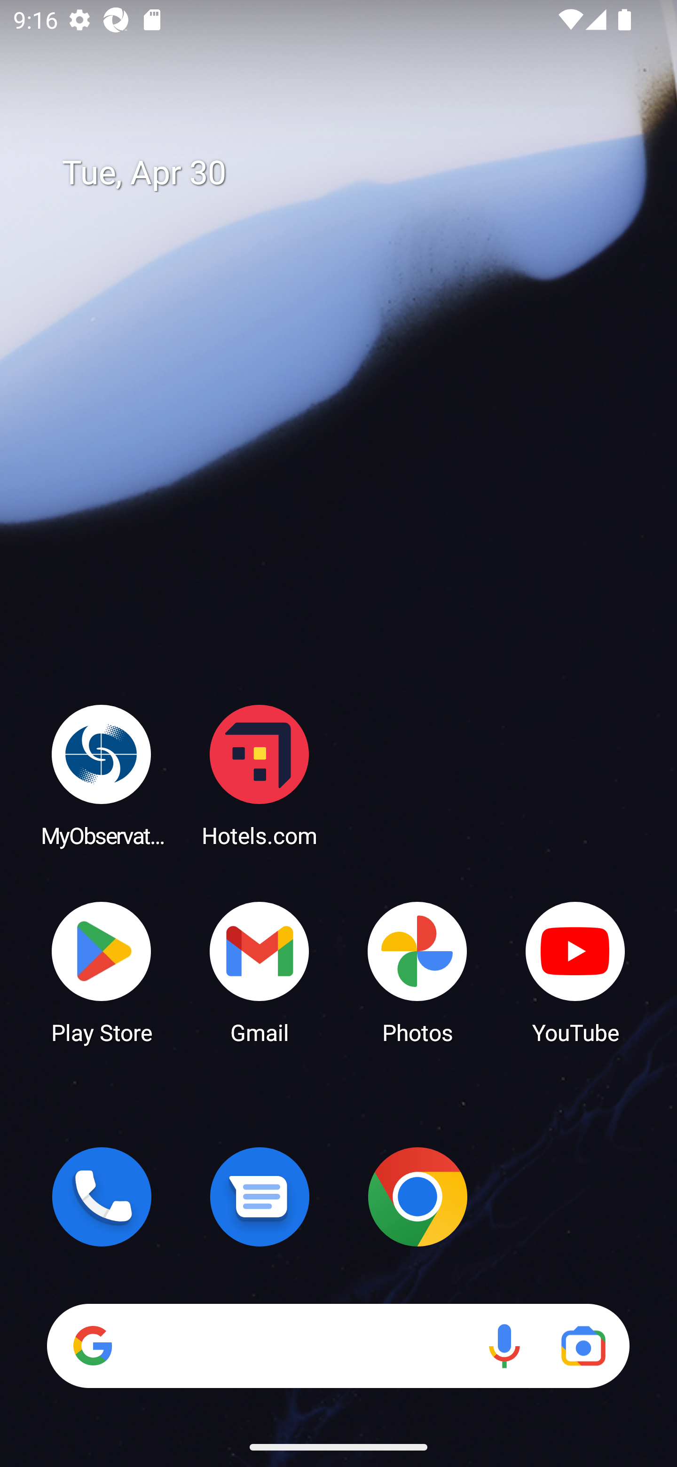 The image size is (677, 1467). What do you see at coordinates (260, 775) in the screenshot?
I see `Hotels.com` at bounding box center [260, 775].